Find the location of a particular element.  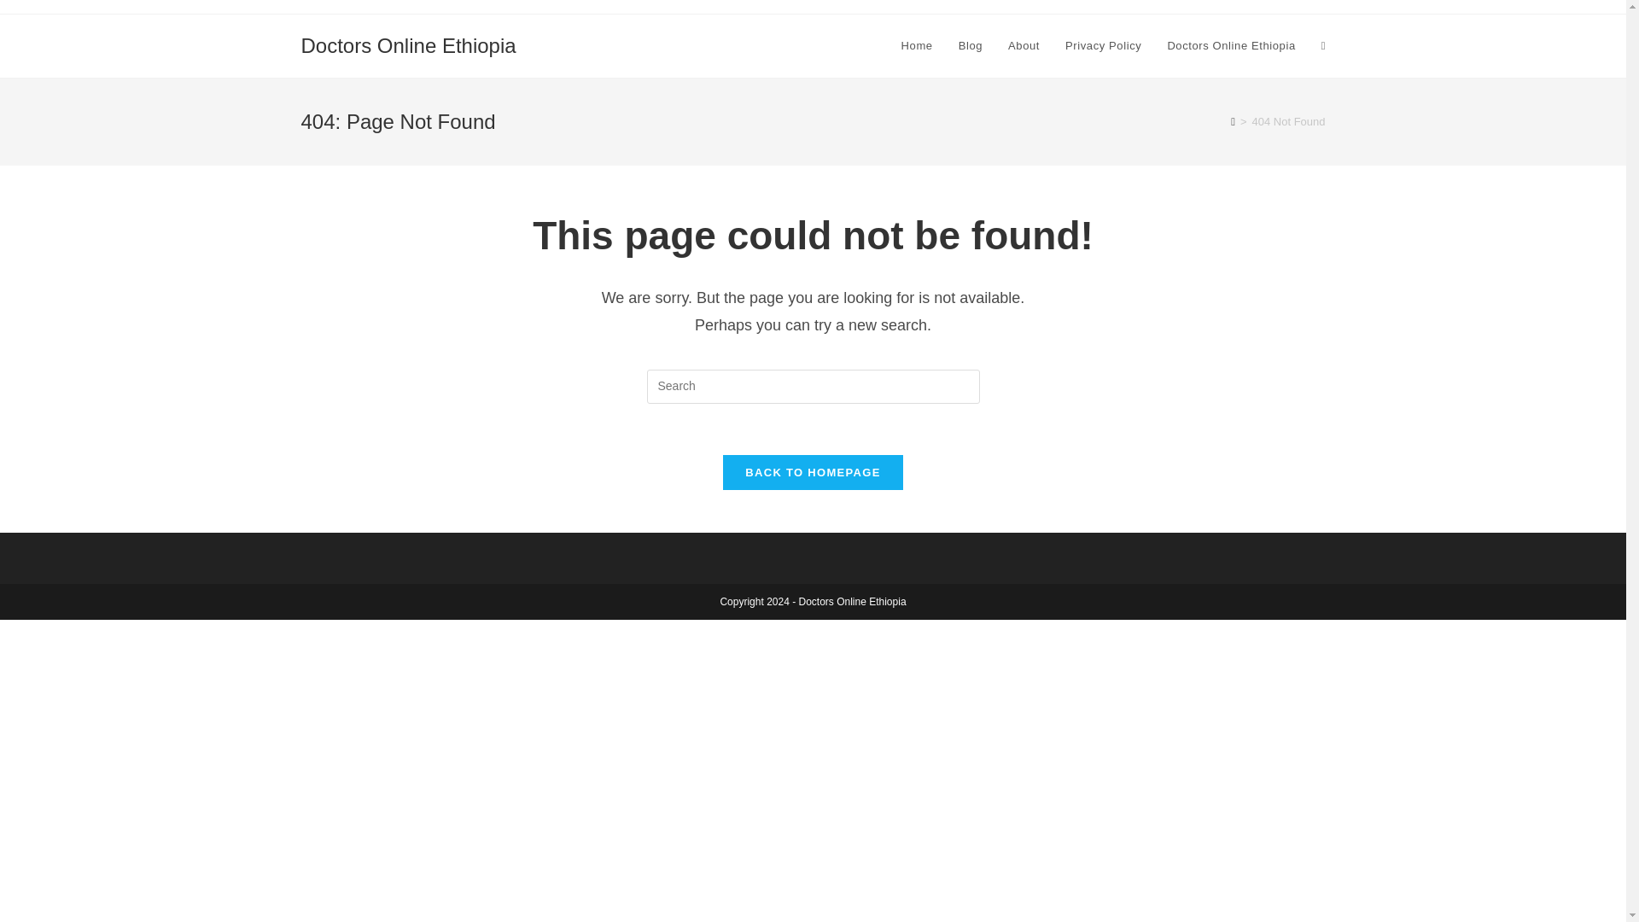

About is located at coordinates (1023, 46).